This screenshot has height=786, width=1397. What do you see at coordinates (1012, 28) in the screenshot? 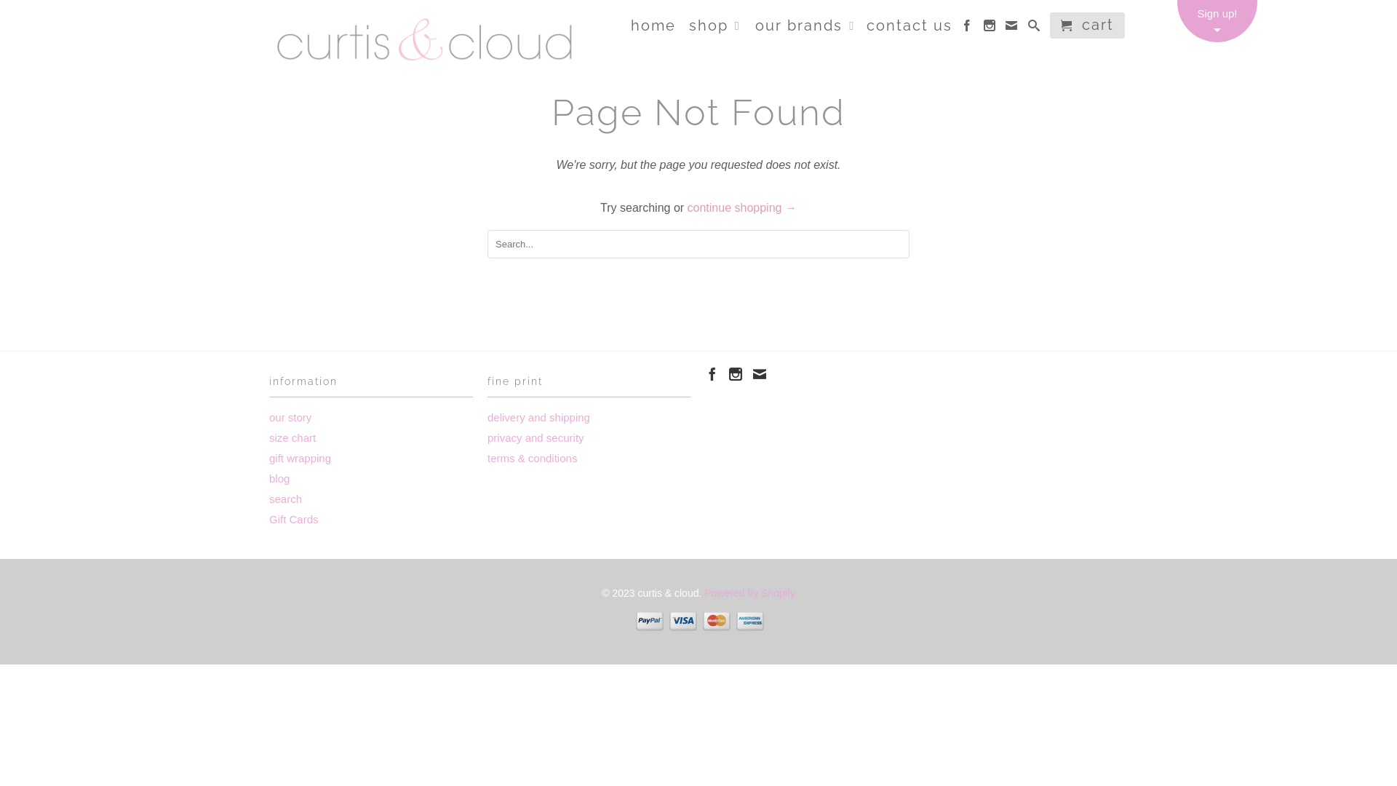
I see `Email curtis & cloud` at bounding box center [1012, 28].